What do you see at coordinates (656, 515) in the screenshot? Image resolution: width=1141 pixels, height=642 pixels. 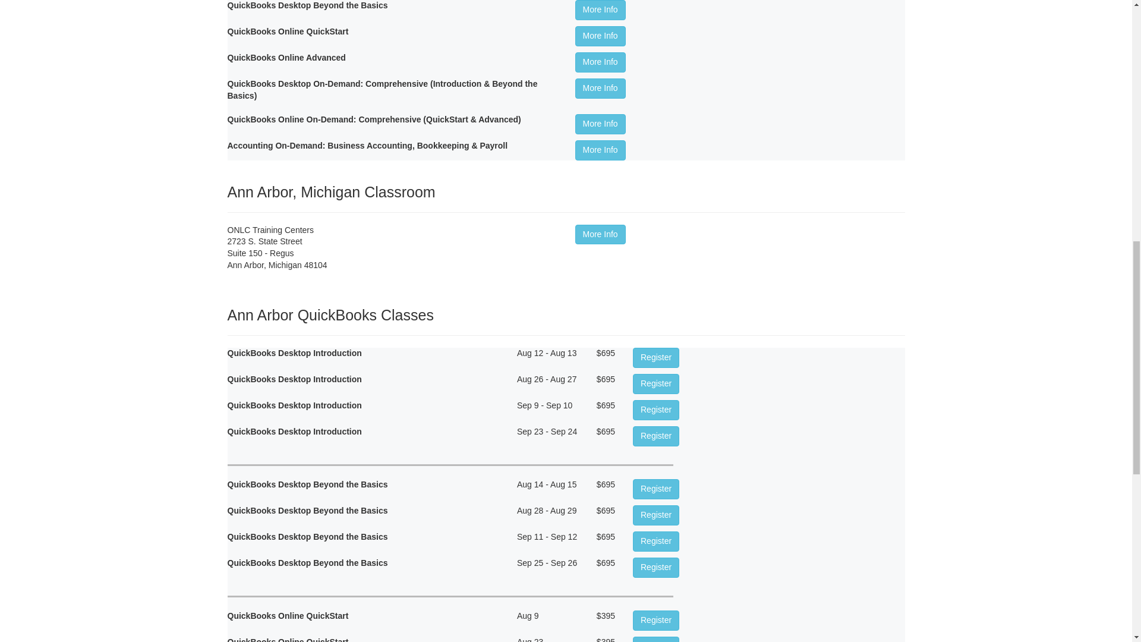 I see `View outline, dates and pricing` at bounding box center [656, 515].